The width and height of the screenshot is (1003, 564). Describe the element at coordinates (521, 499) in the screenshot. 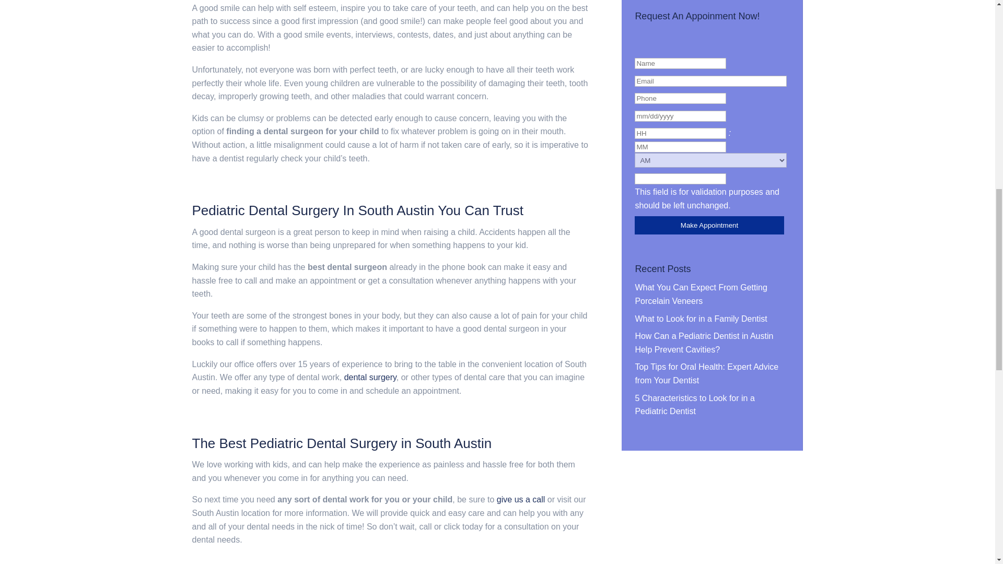

I see `give us a call` at that location.